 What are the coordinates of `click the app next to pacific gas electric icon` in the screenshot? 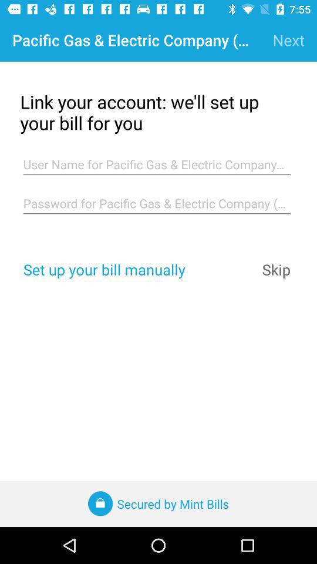 It's located at (289, 40).